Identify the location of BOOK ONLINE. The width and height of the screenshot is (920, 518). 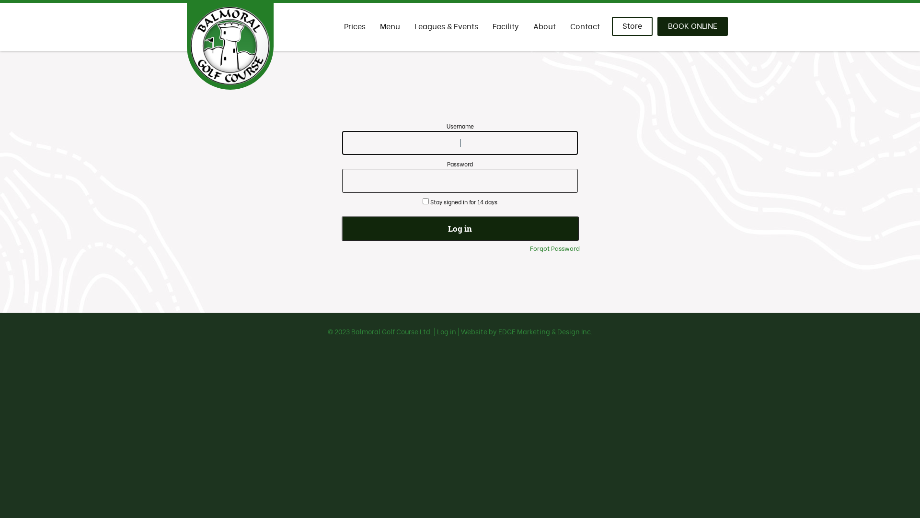
(693, 26).